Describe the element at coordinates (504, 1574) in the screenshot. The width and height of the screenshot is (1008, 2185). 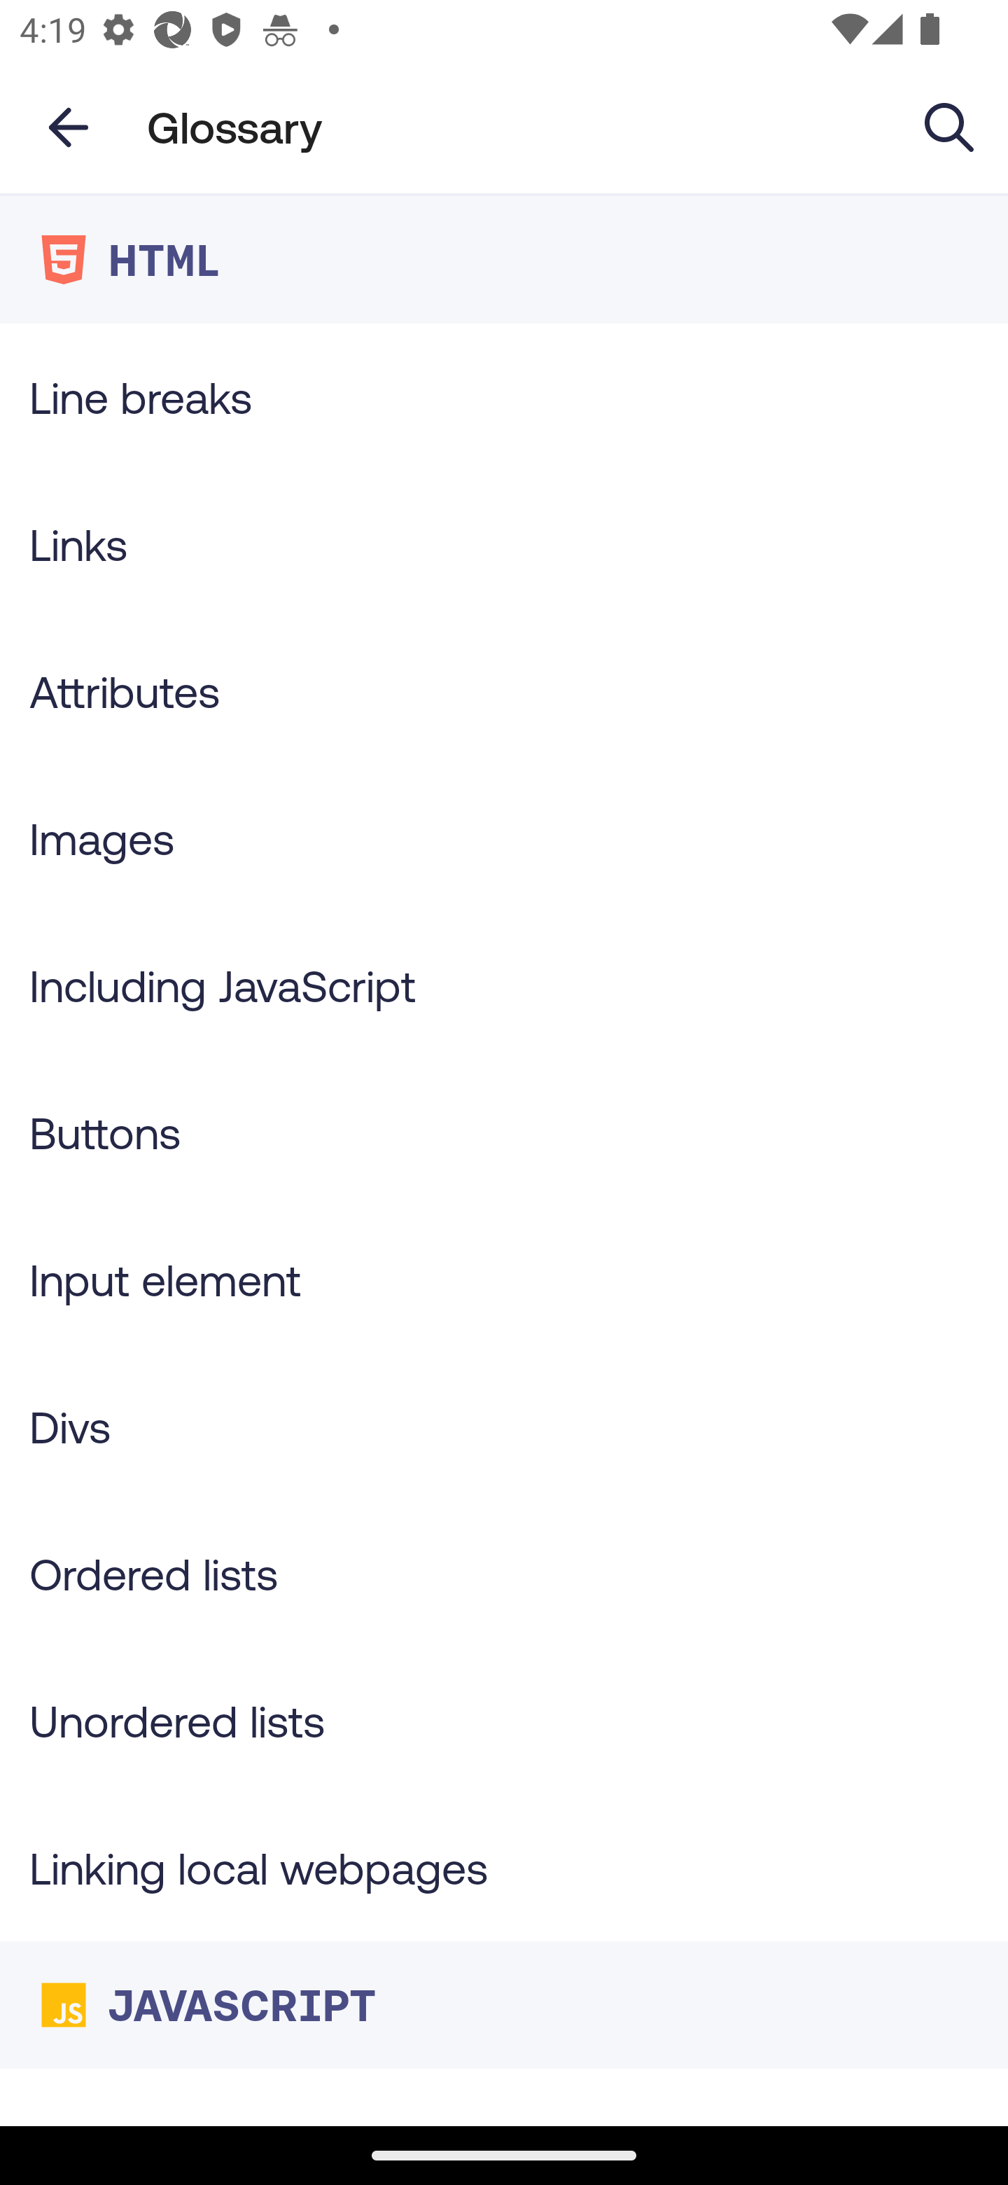
I see `Ordered lists` at that location.